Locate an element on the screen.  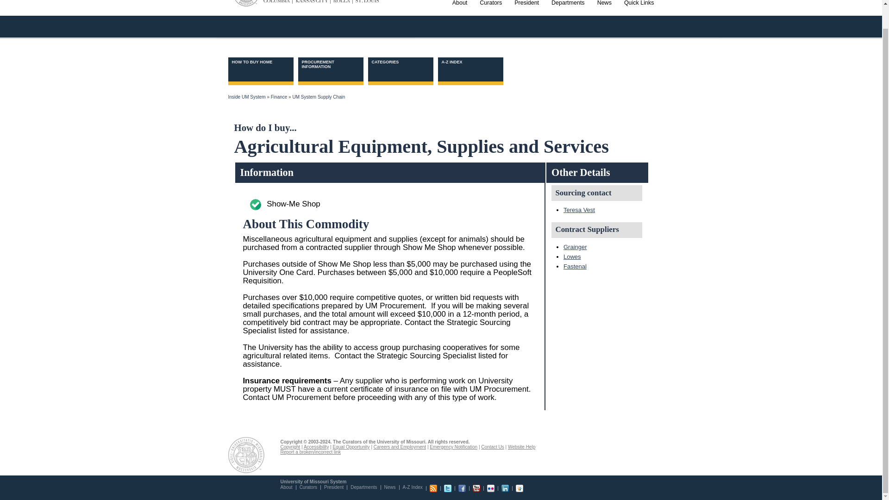
Rolla is located at coordinates (341, 2).